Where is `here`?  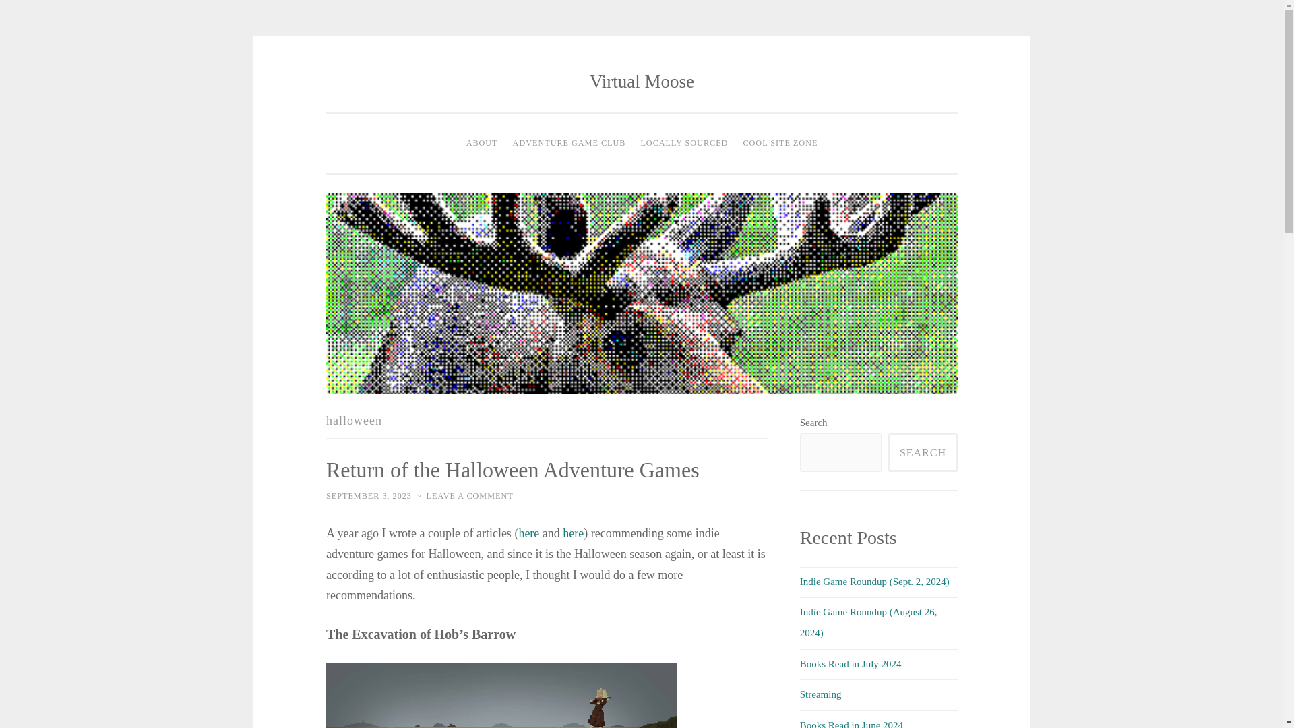 here is located at coordinates (573, 533).